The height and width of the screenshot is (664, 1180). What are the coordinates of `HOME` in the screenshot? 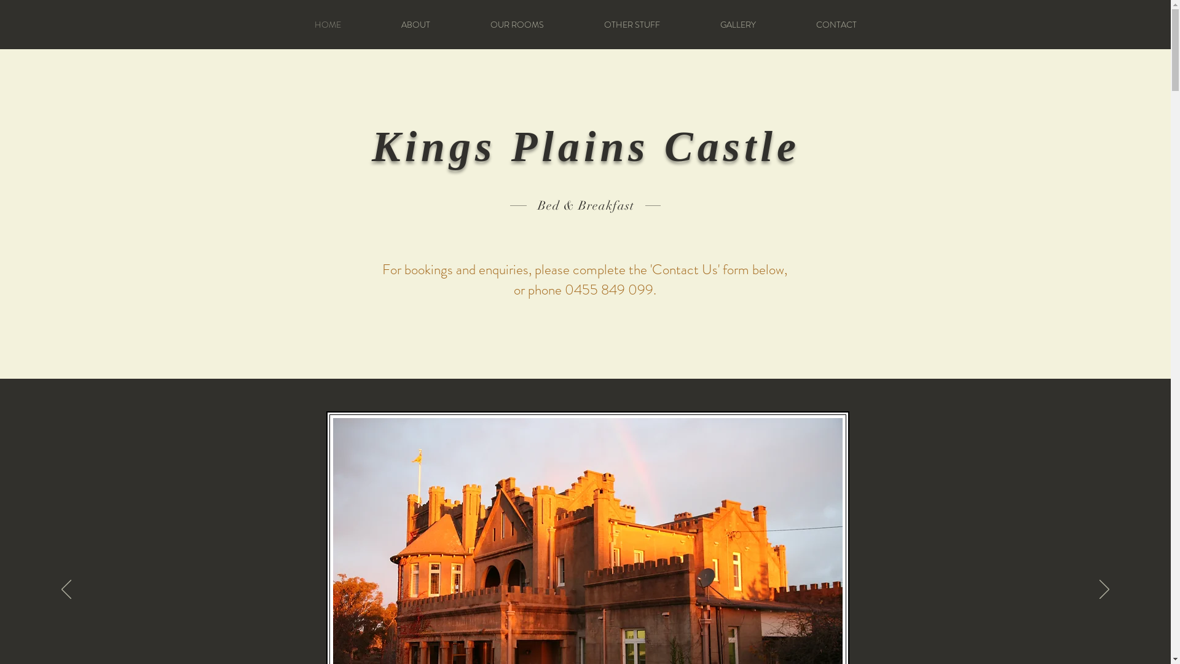 It's located at (327, 25).